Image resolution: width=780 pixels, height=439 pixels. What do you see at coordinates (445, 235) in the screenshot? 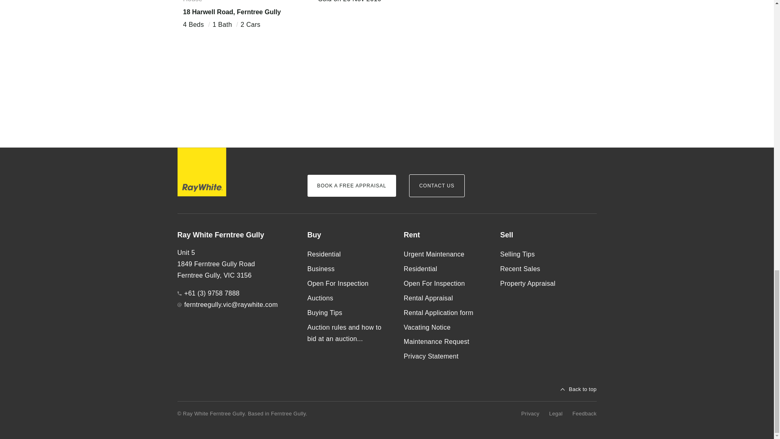
I see `Rent` at bounding box center [445, 235].